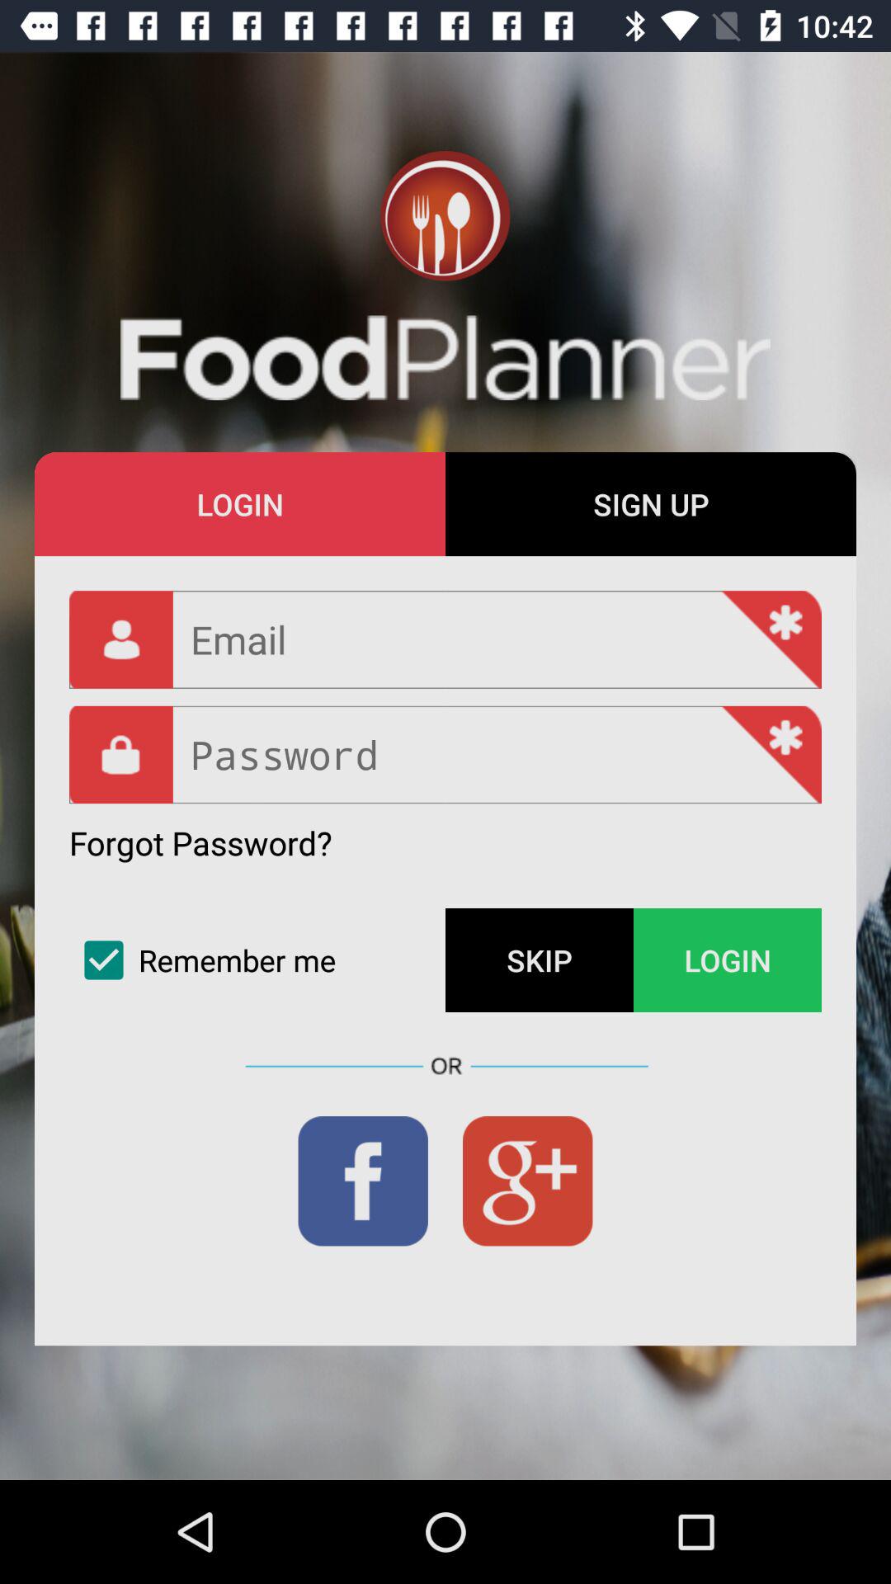 The height and width of the screenshot is (1584, 891). Describe the element at coordinates (540, 960) in the screenshot. I see `turn on the skip item` at that location.